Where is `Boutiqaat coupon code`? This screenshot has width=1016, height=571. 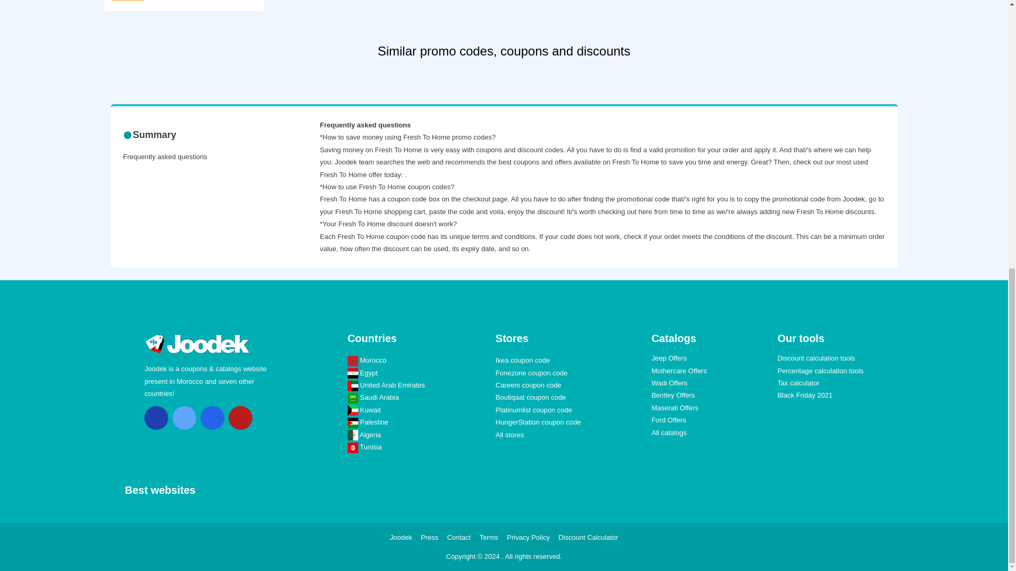 Boutiqaat coupon code is located at coordinates (530, 398).